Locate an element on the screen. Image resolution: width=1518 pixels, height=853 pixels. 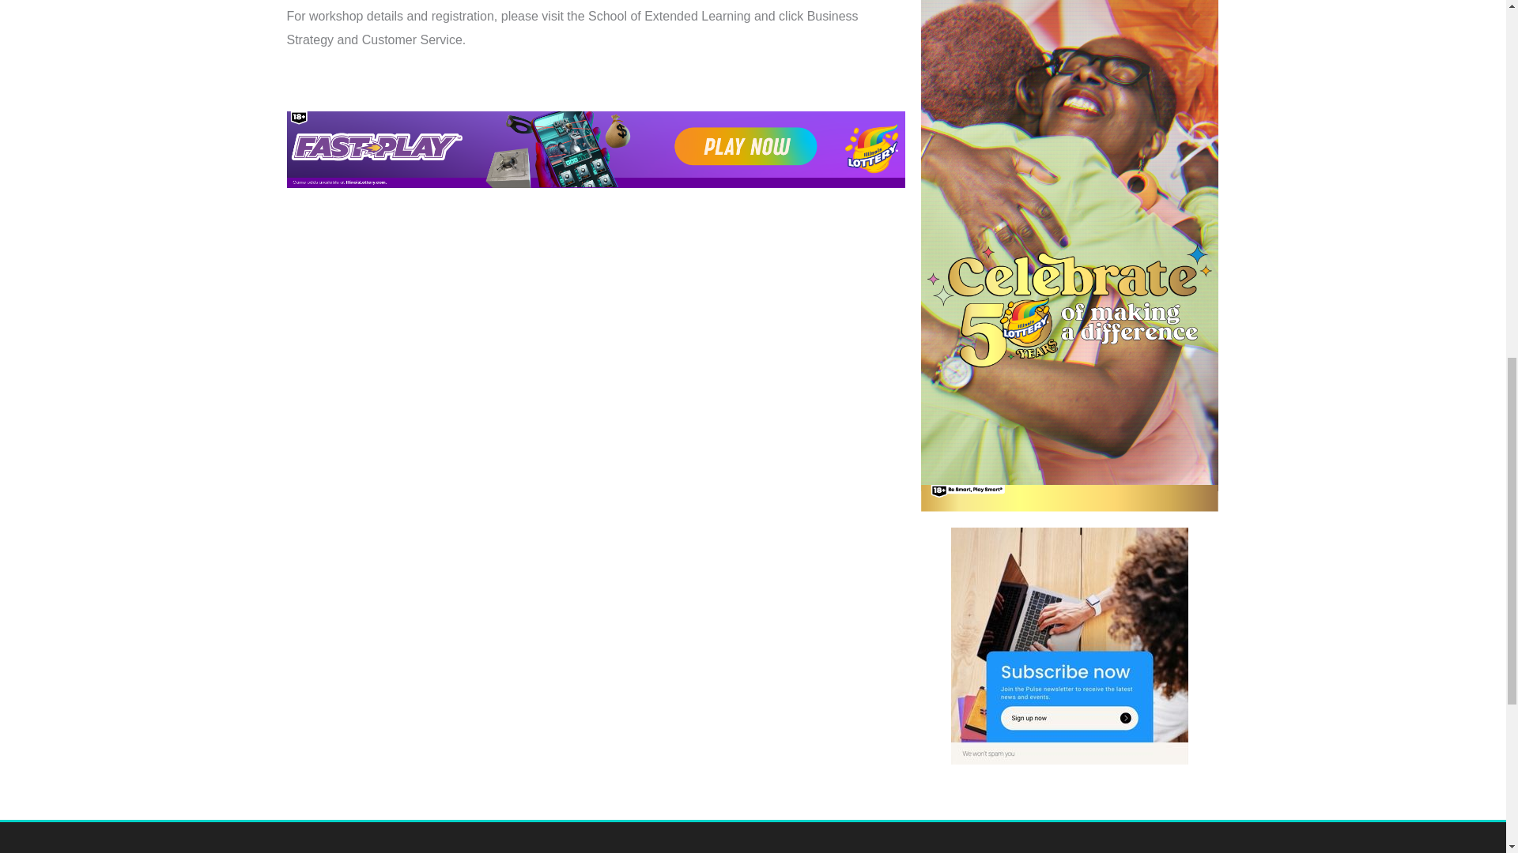
Fast Play-Lottery-Footer-July 2024 is located at coordinates (595, 149).